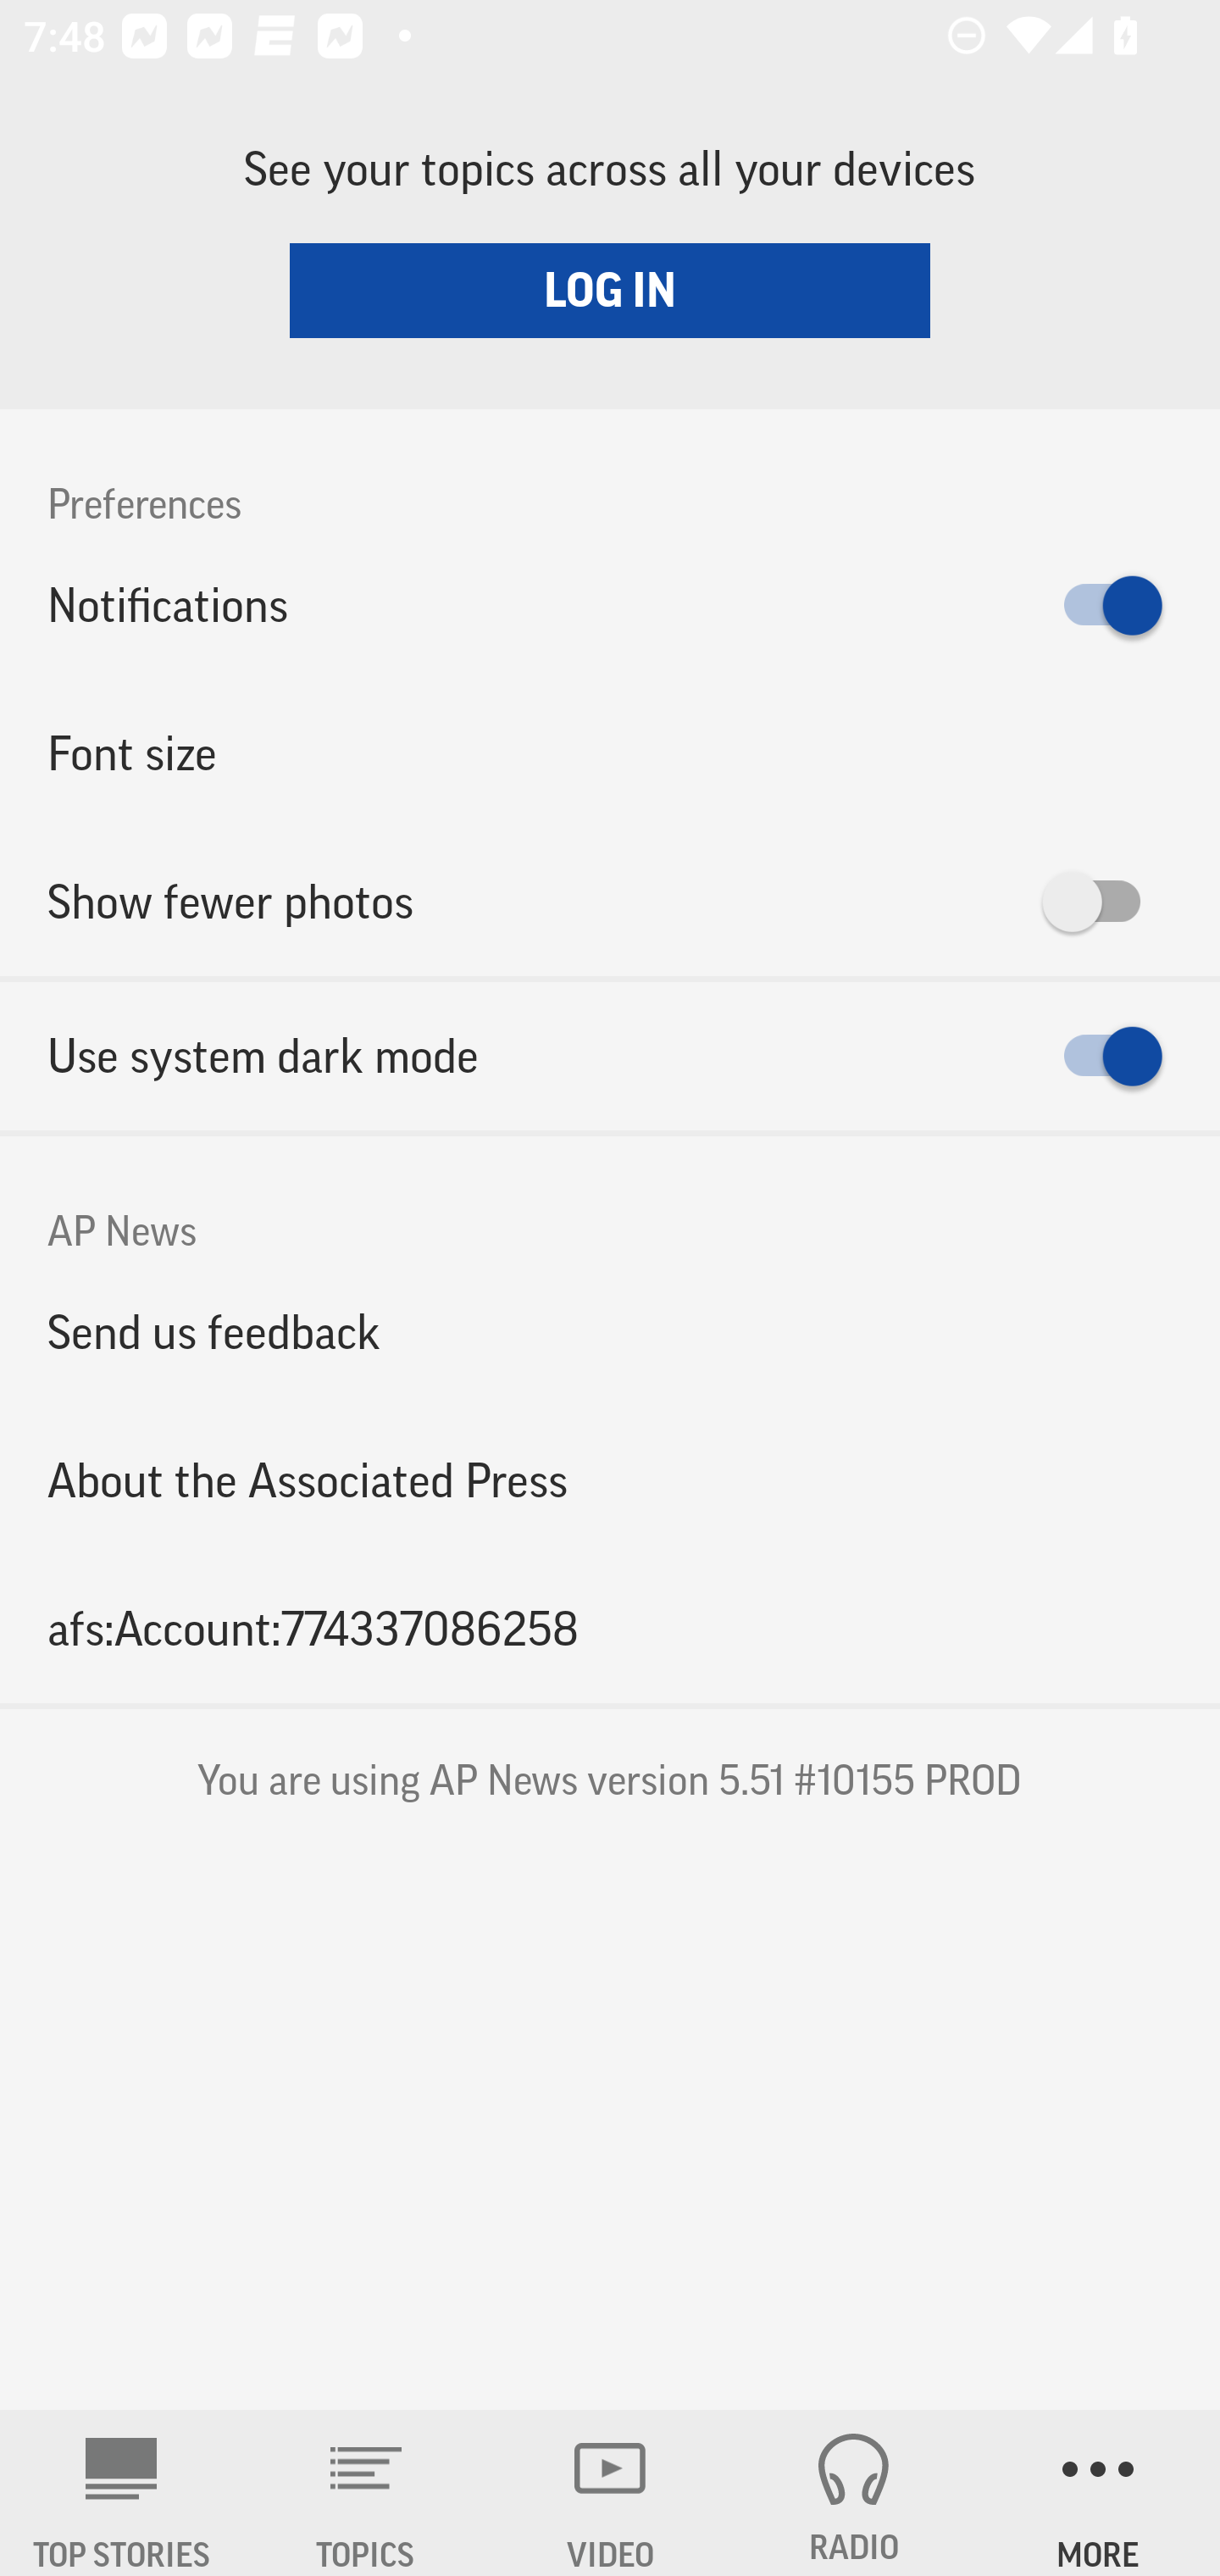  I want to click on AP News TOP STORIES, so click(122, 2493).